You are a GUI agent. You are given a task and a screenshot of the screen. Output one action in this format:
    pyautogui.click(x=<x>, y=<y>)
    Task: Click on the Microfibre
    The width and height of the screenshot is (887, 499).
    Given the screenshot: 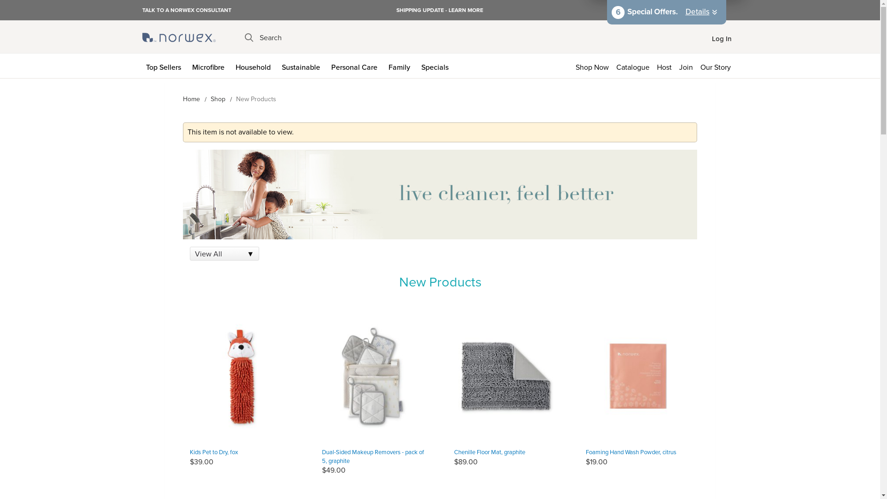 What is the action you would take?
    pyautogui.click(x=210, y=66)
    